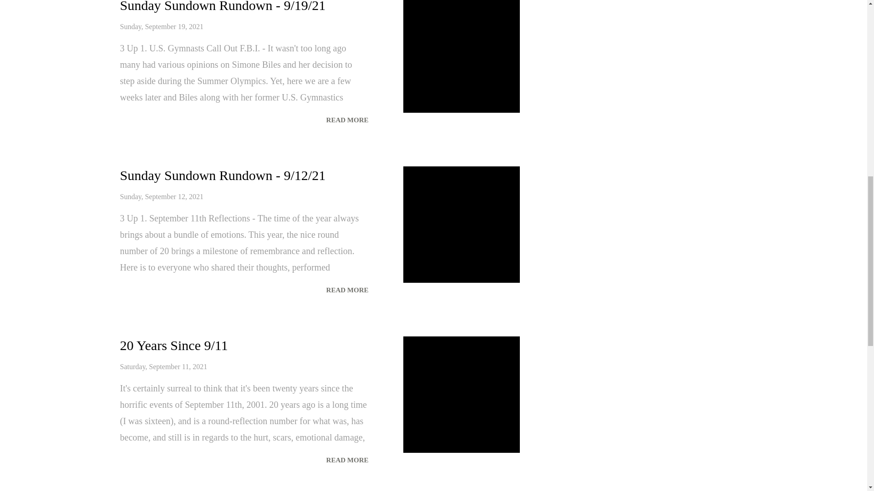  What do you see at coordinates (162, 26) in the screenshot?
I see `Sunday, September 19, 2021` at bounding box center [162, 26].